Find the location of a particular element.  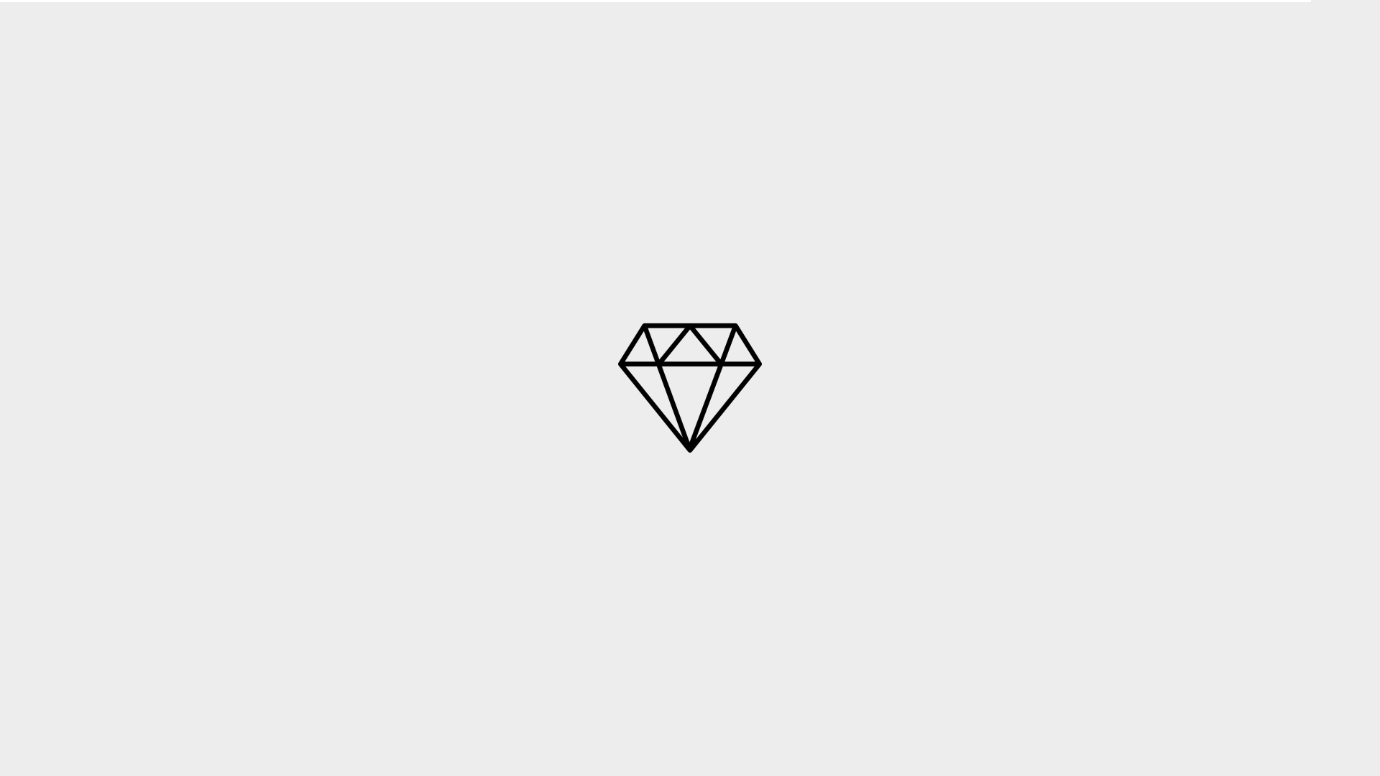

171 Surf Parade, Broadbeach, Gold Coast, QLD, 4218 is located at coordinates (648, 14).